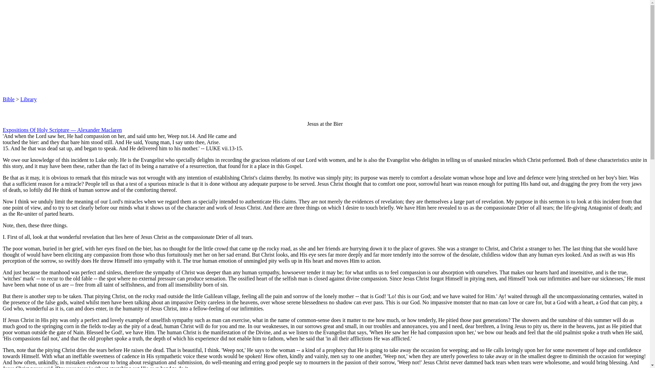 Image resolution: width=655 pixels, height=368 pixels. I want to click on Bible, so click(8, 99).